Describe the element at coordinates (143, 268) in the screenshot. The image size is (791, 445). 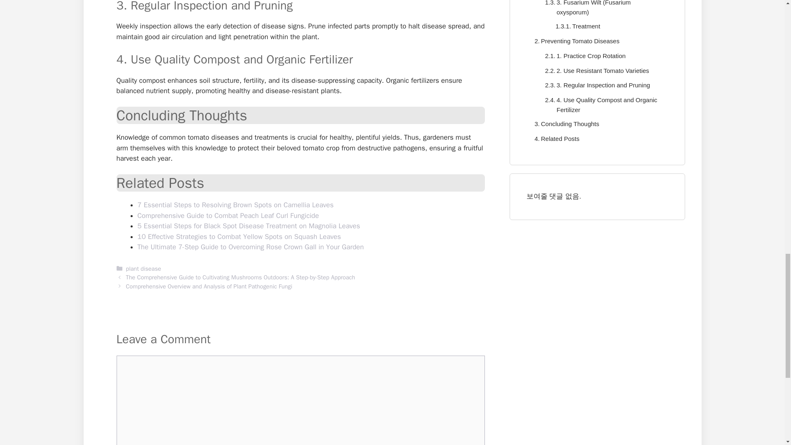
I see `plant disease` at that location.